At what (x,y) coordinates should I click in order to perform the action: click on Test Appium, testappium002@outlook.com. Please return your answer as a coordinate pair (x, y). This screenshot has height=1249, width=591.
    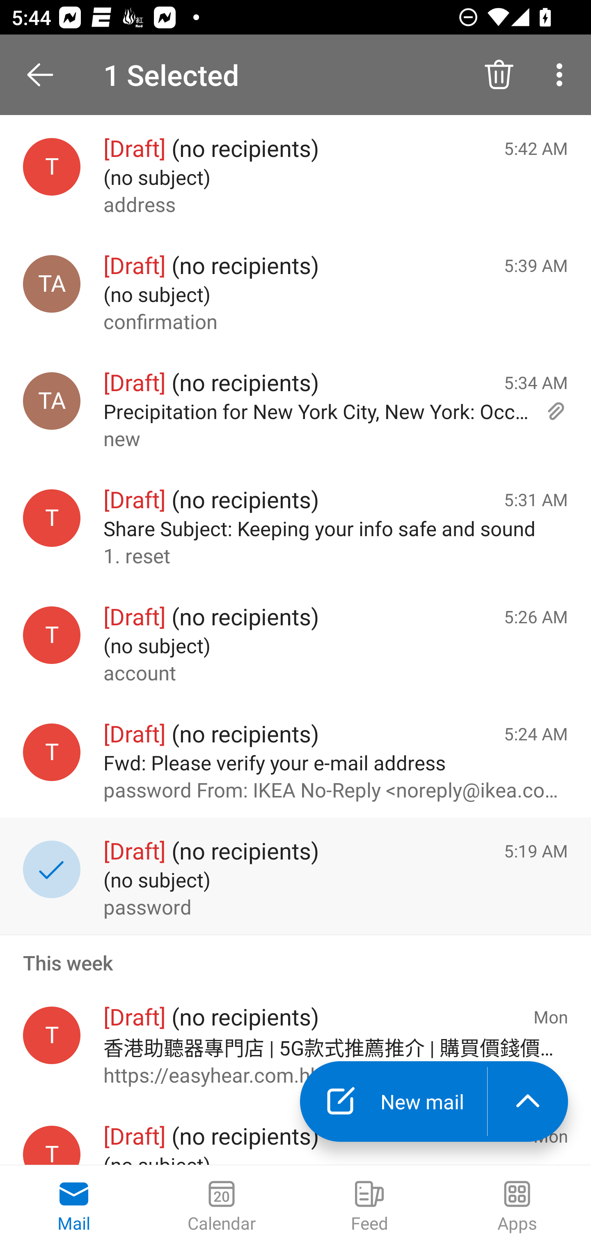
    Looking at the image, I should click on (52, 283).